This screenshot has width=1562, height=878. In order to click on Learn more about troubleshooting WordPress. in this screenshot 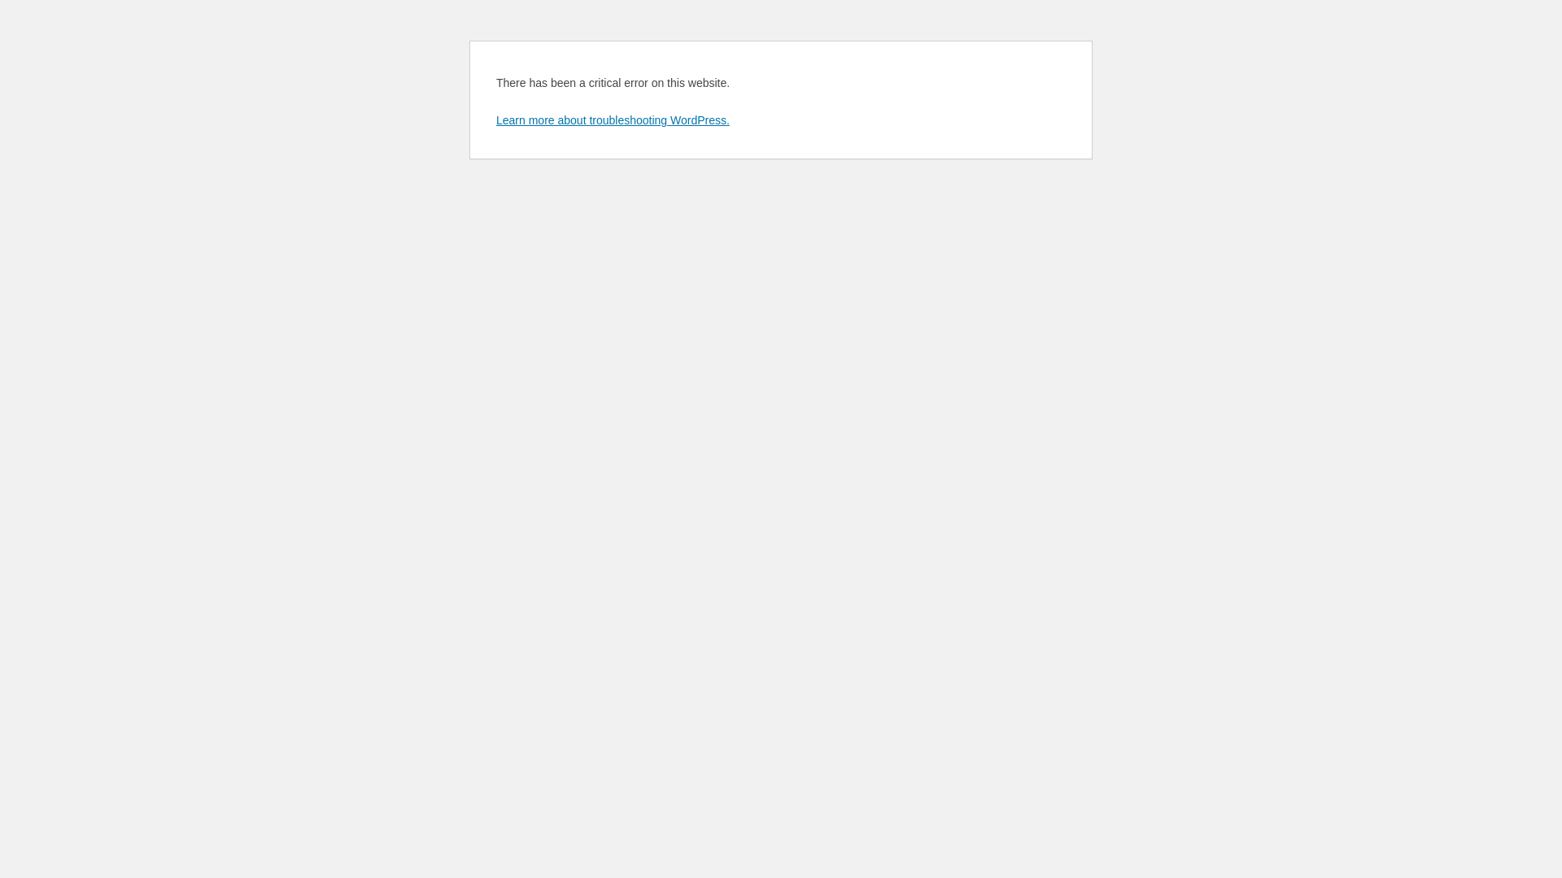, I will do `click(613, 120)`.